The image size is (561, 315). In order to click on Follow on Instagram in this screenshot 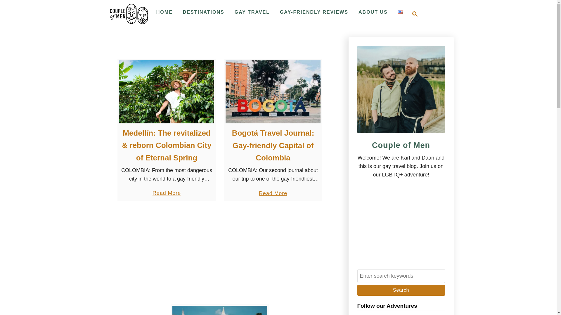, I will do `click(129, 14)`.